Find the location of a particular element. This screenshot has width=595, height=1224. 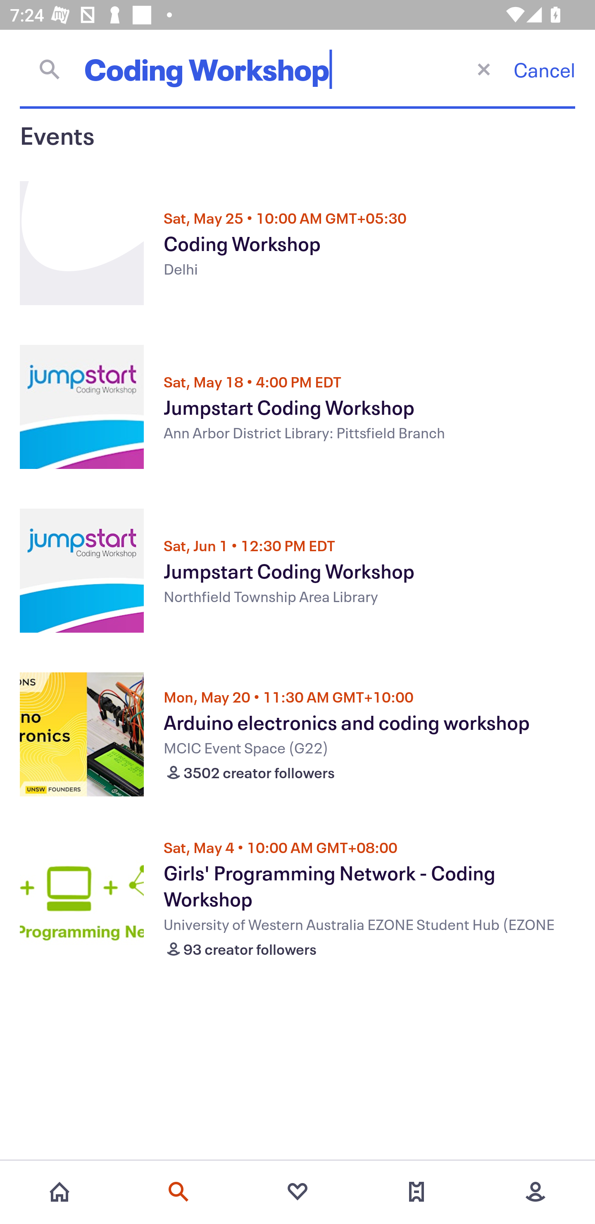

Close current screen is located at coordinates (483, 69).